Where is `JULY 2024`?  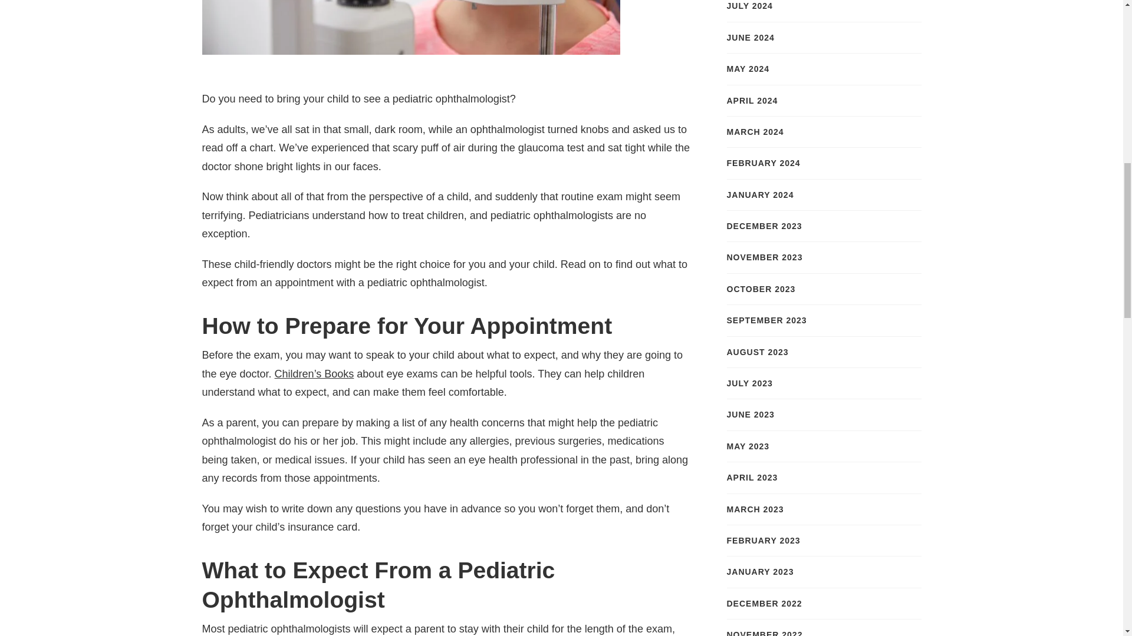
JULY 2024 is located at coordinates (749, 6).